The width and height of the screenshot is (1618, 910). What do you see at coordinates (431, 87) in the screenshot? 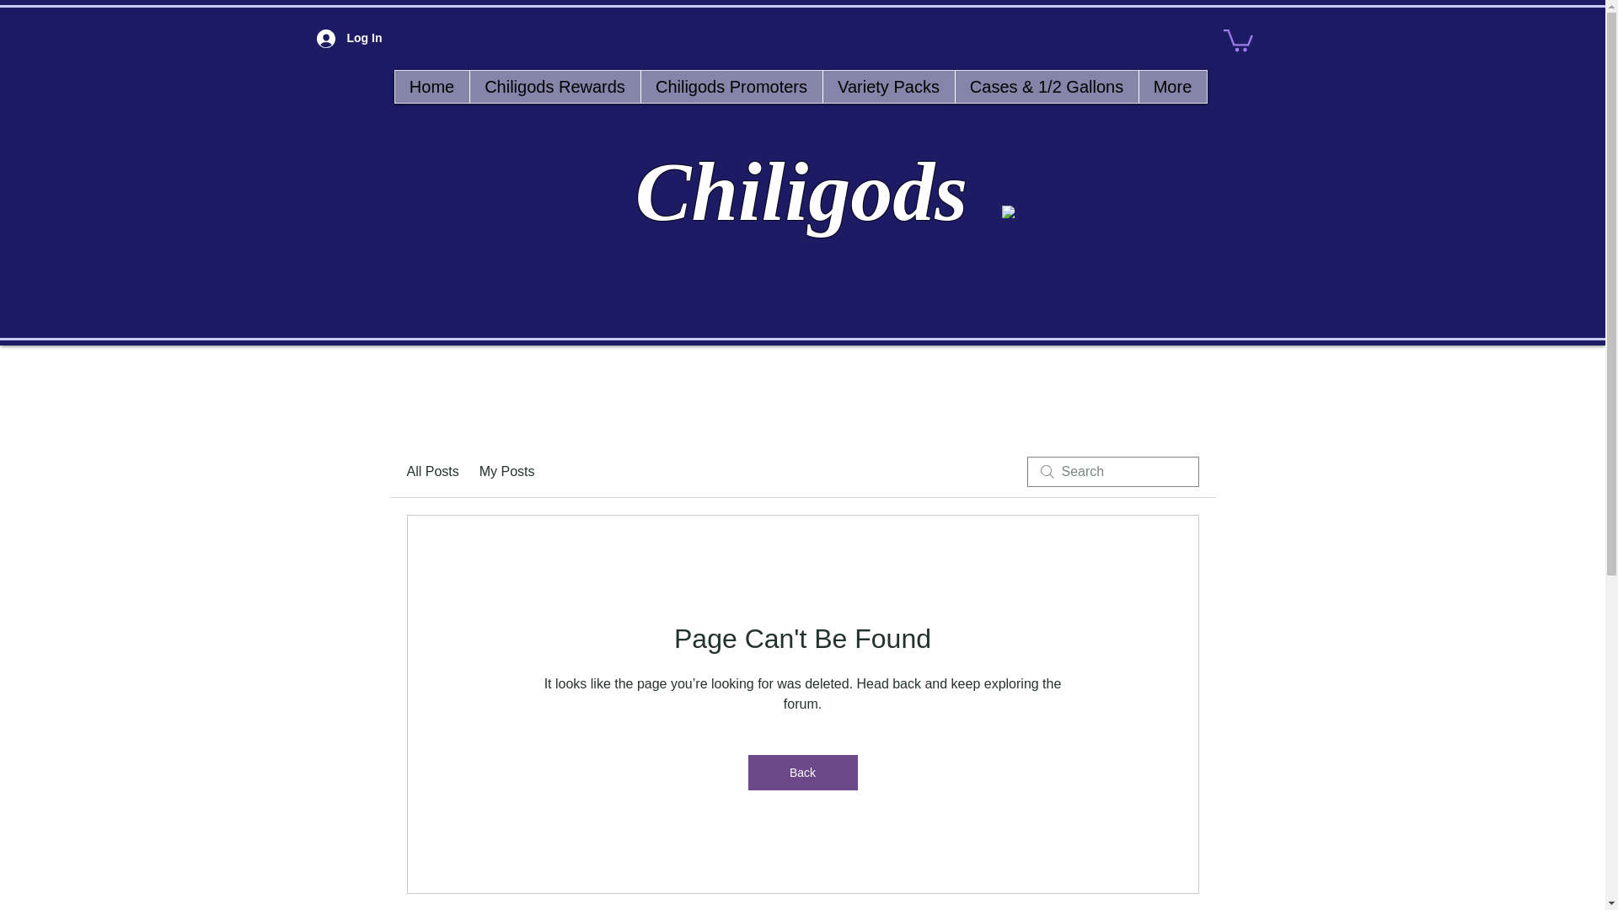
I see `Home` at bounding box center [431, 87].